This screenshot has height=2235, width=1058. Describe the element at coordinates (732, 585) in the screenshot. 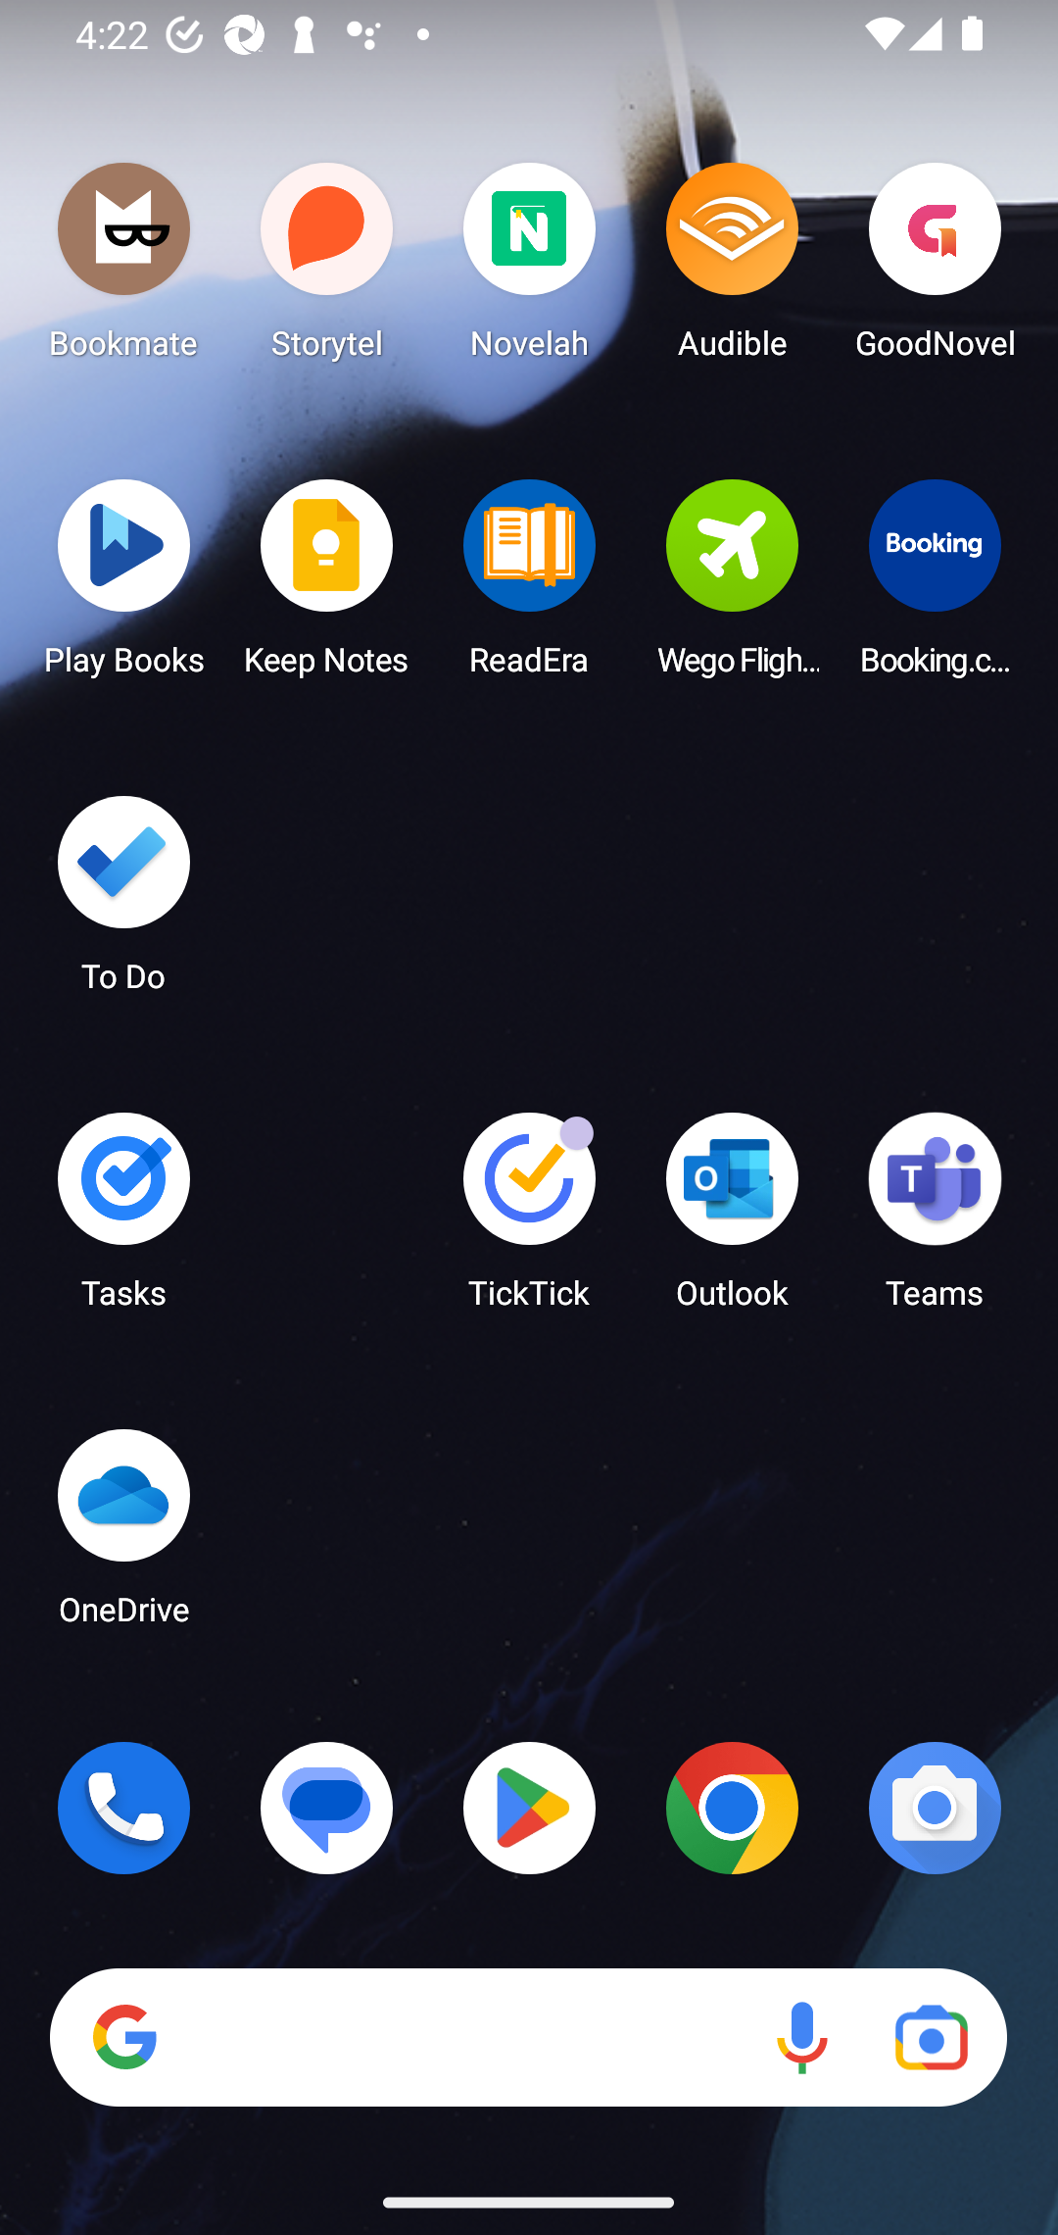

I see `Wego Flights & Hotels` at that location.